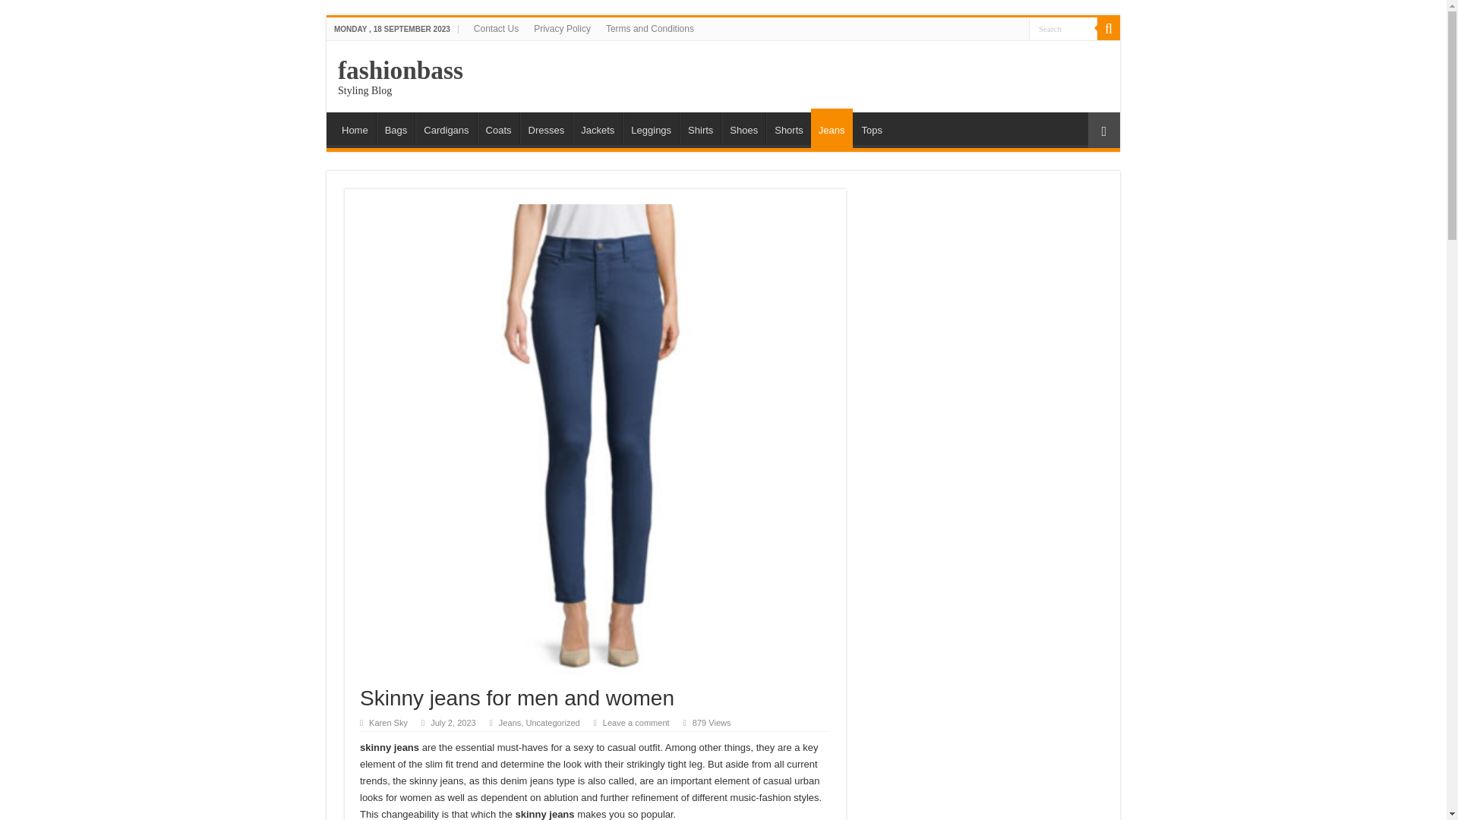 The width and height of the screenshot is (1458, 820). Describe the element at coordinates (699, 128) in the screenshot. I see `Shirts` at that location.